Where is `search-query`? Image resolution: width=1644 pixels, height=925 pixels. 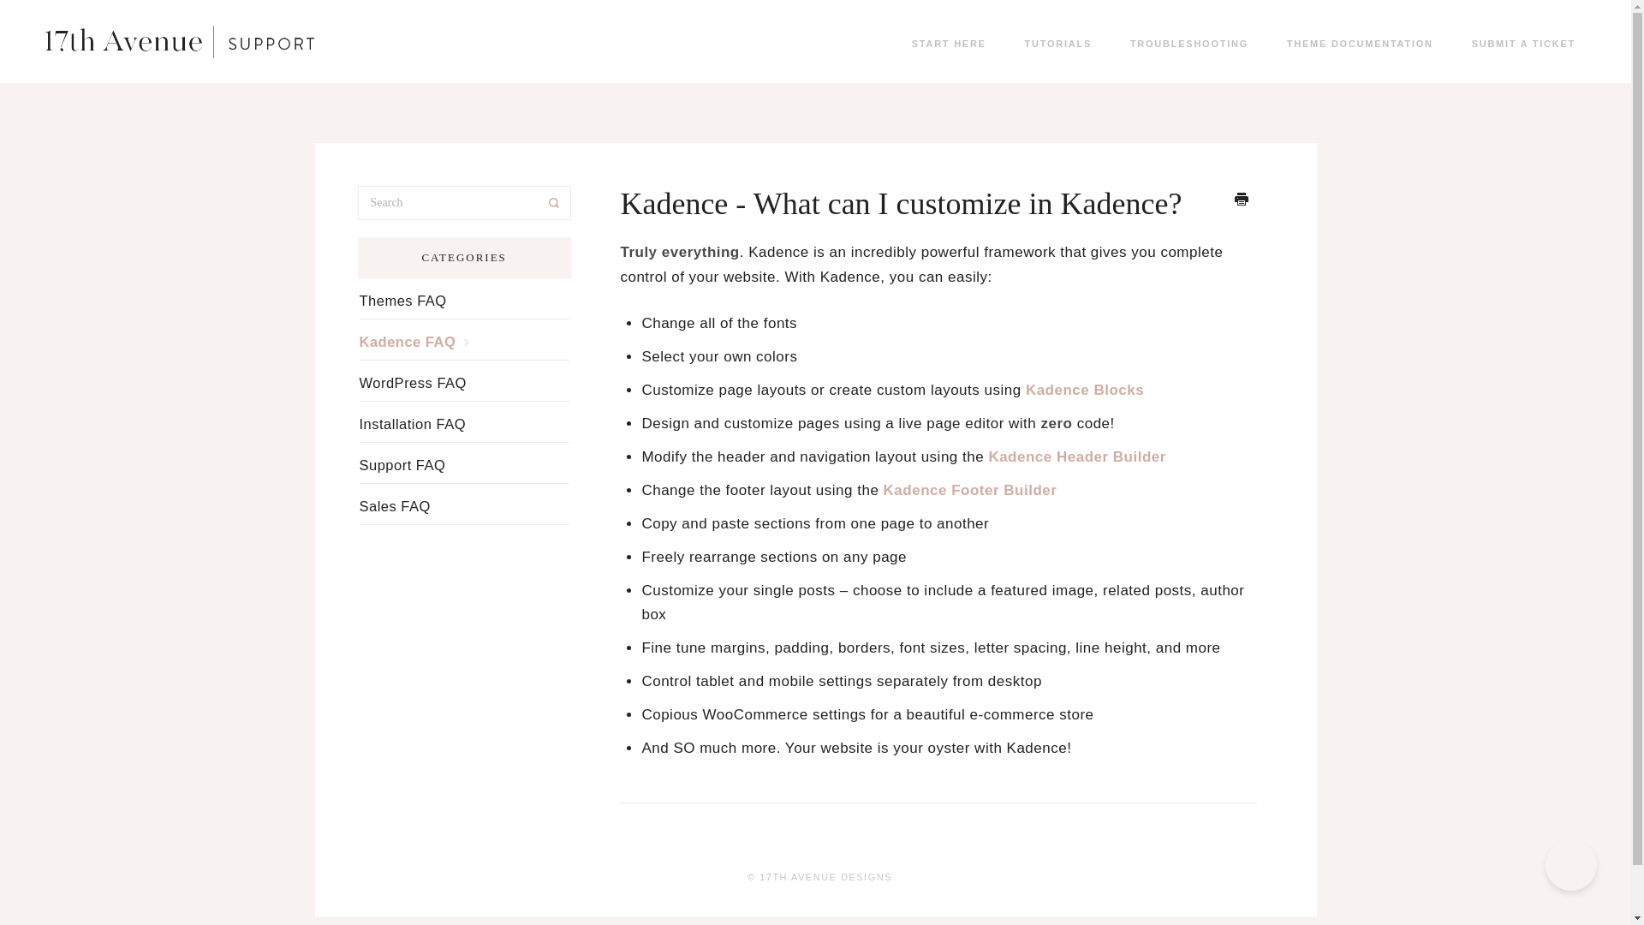 search-query is located at coordinates (464, 203).